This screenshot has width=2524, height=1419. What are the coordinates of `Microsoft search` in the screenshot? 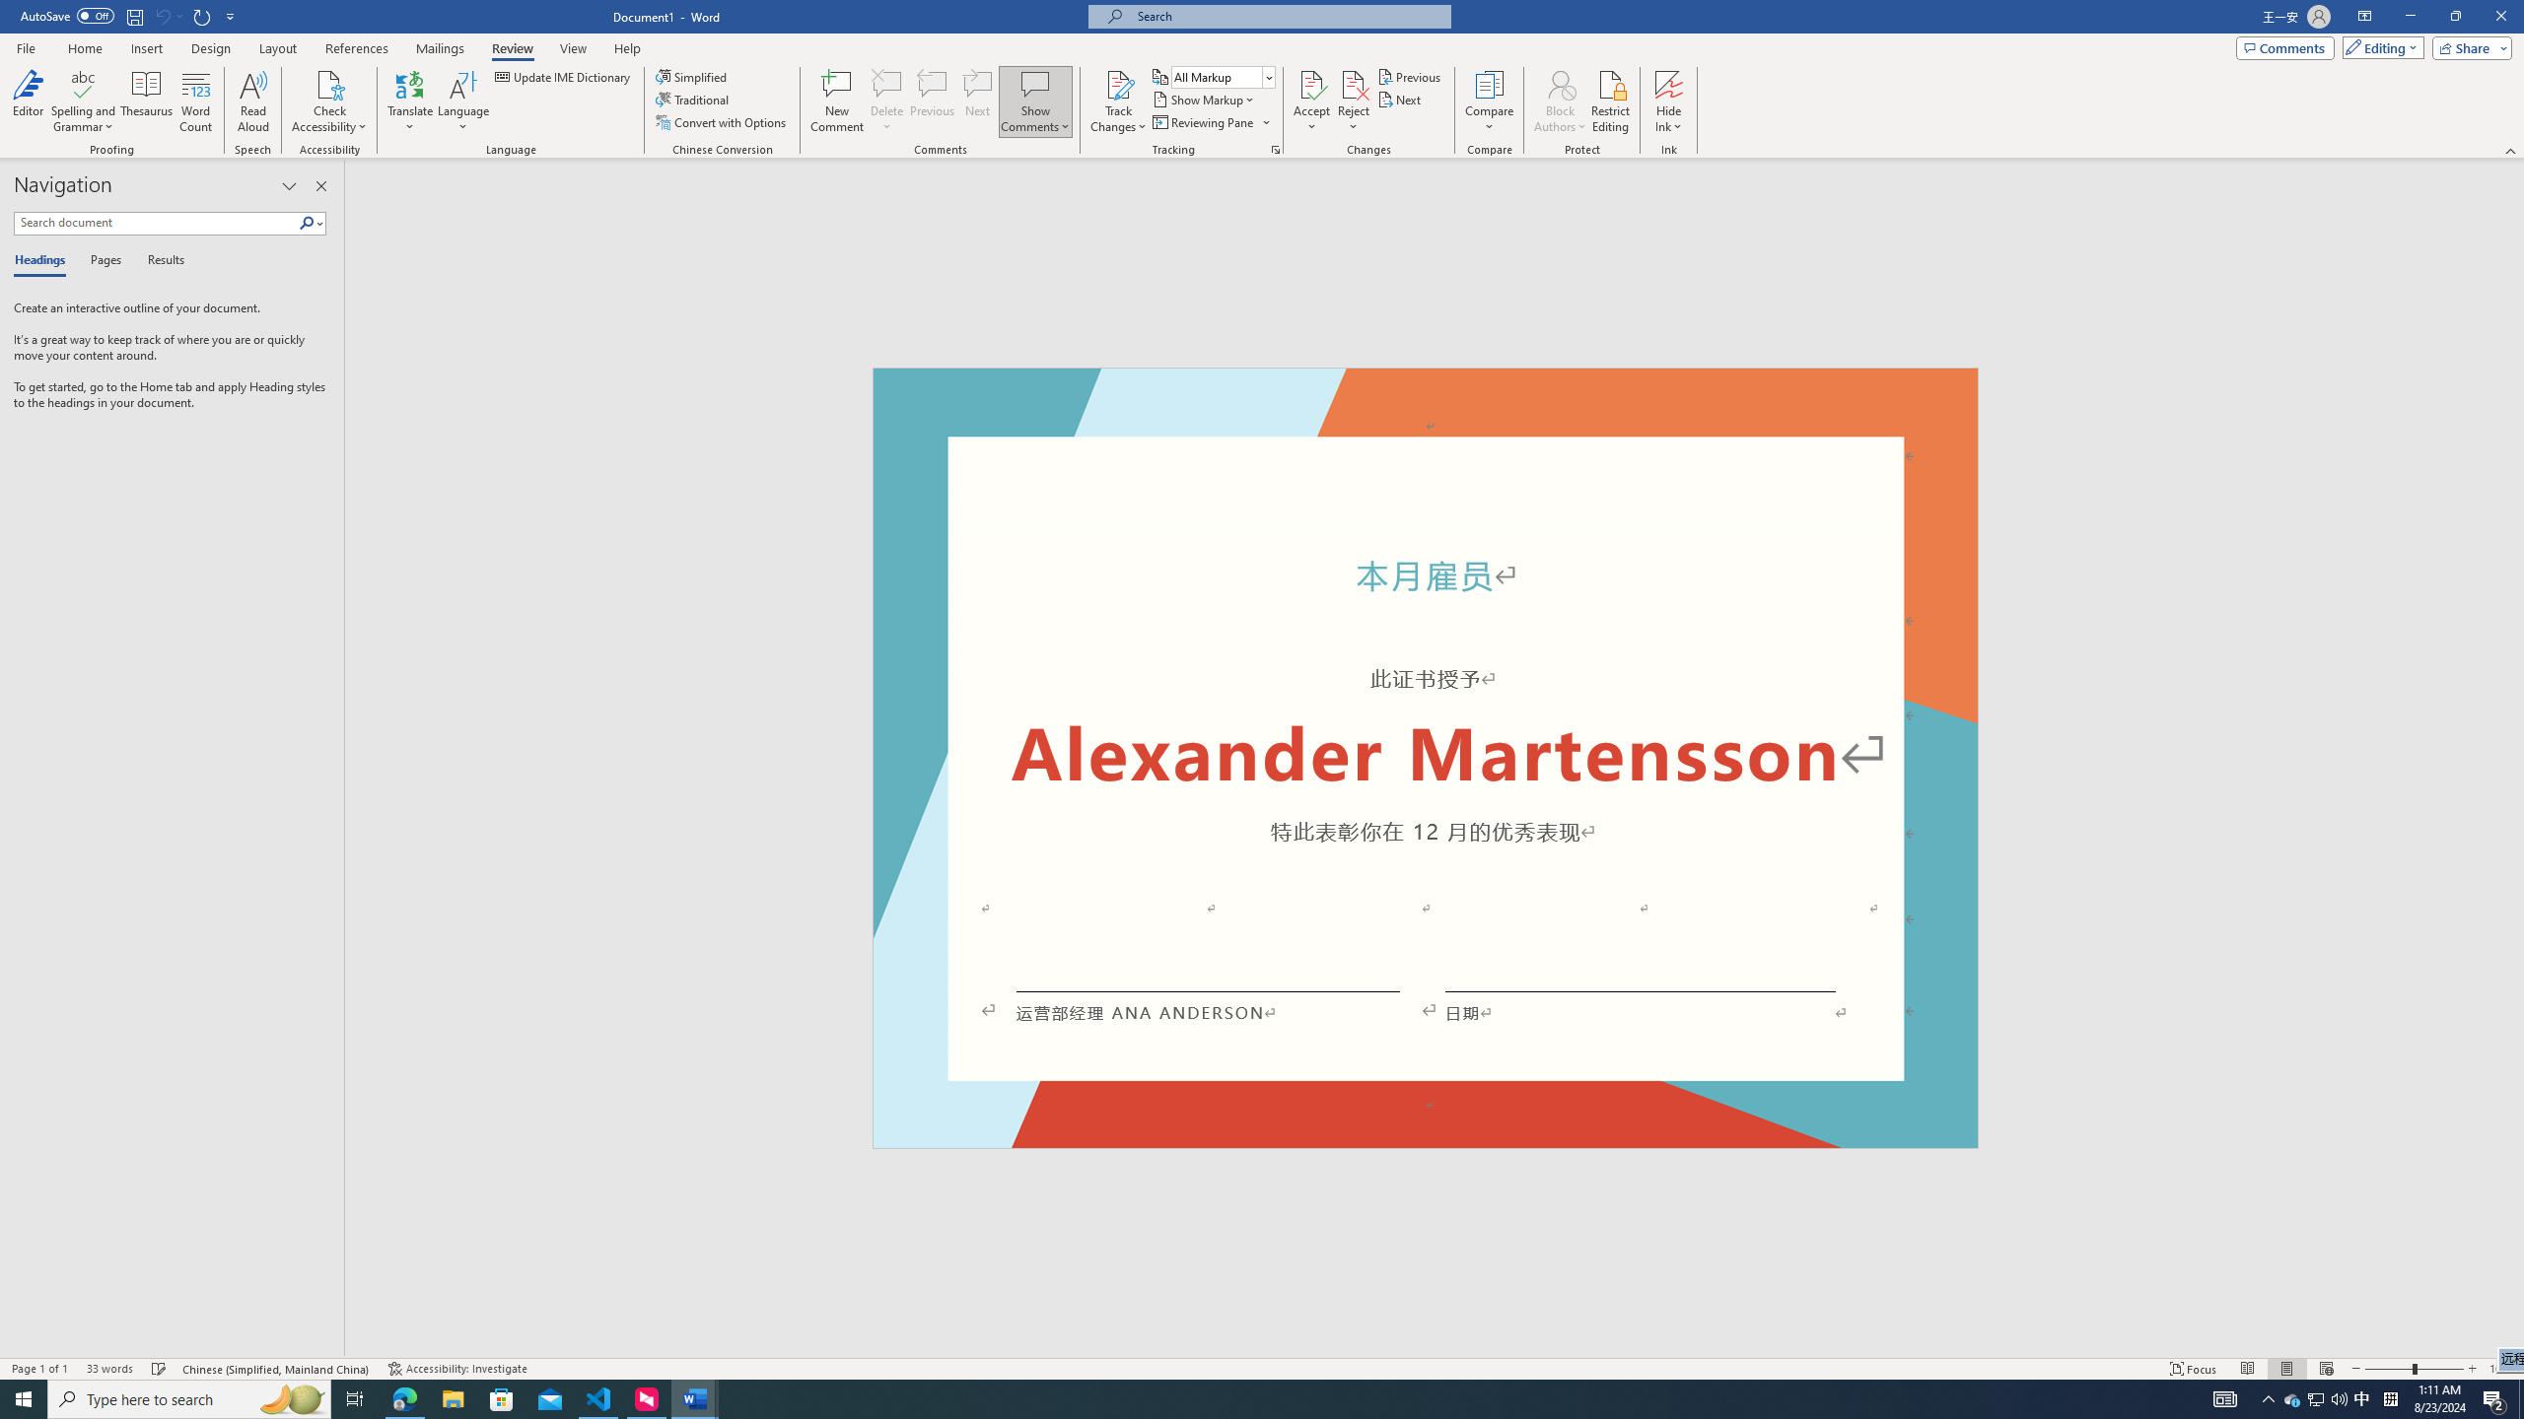 It's located at (1288, 16).